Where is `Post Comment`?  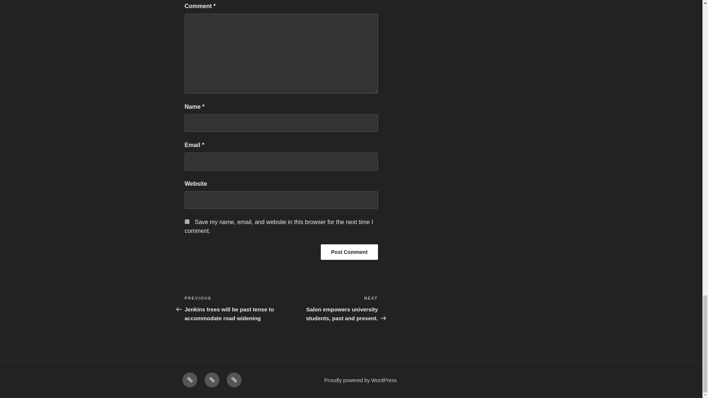 Post Comment is located at coordinates (349, 252).